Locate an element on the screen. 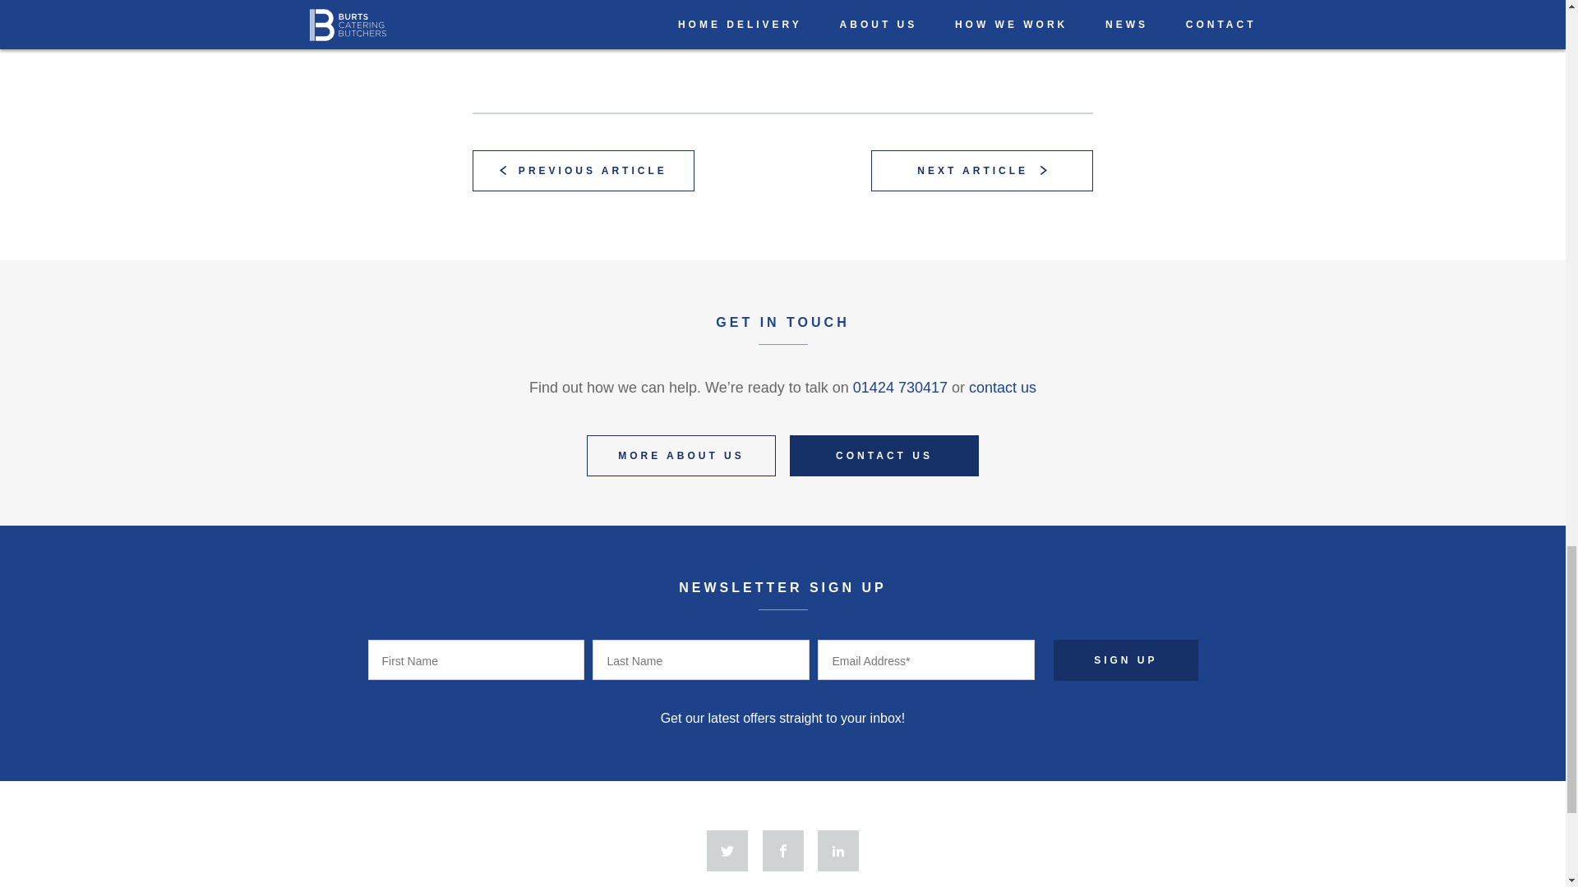 Image resolution: width=1578 pixels, height=887 pixels. 01424 730417 is located at coordinates (901, 388).